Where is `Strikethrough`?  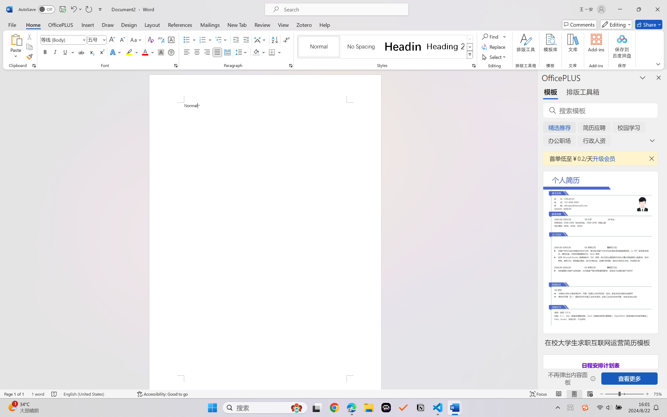
Strikethrough is located at coordinates (81, 52).